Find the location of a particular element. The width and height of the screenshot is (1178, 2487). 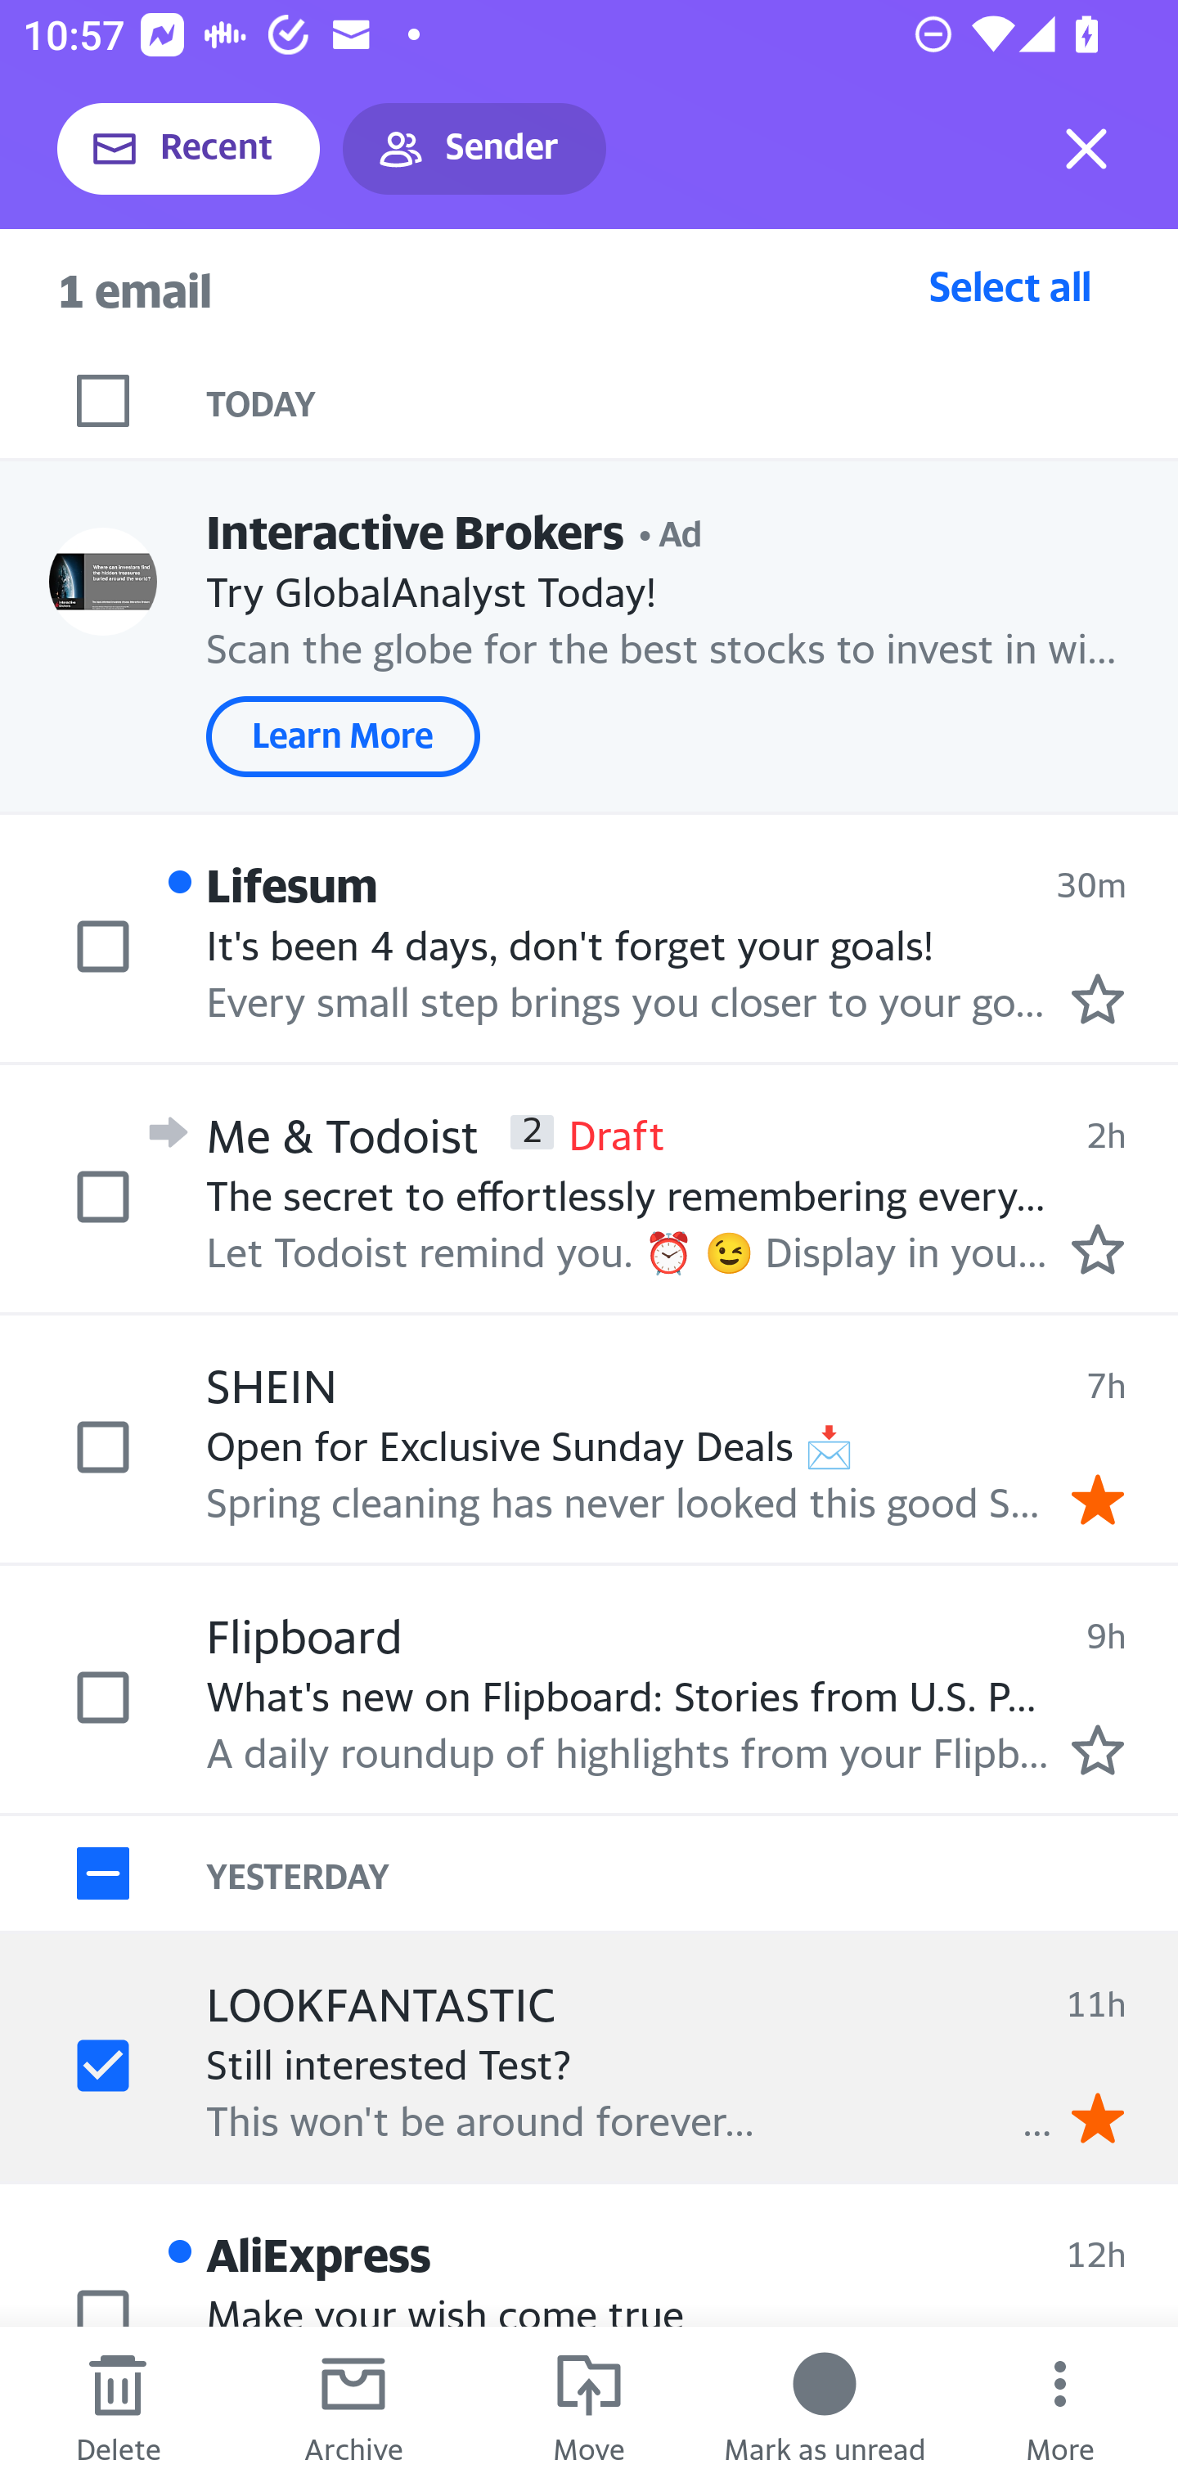

Sender is located at coordinates (474, 149).